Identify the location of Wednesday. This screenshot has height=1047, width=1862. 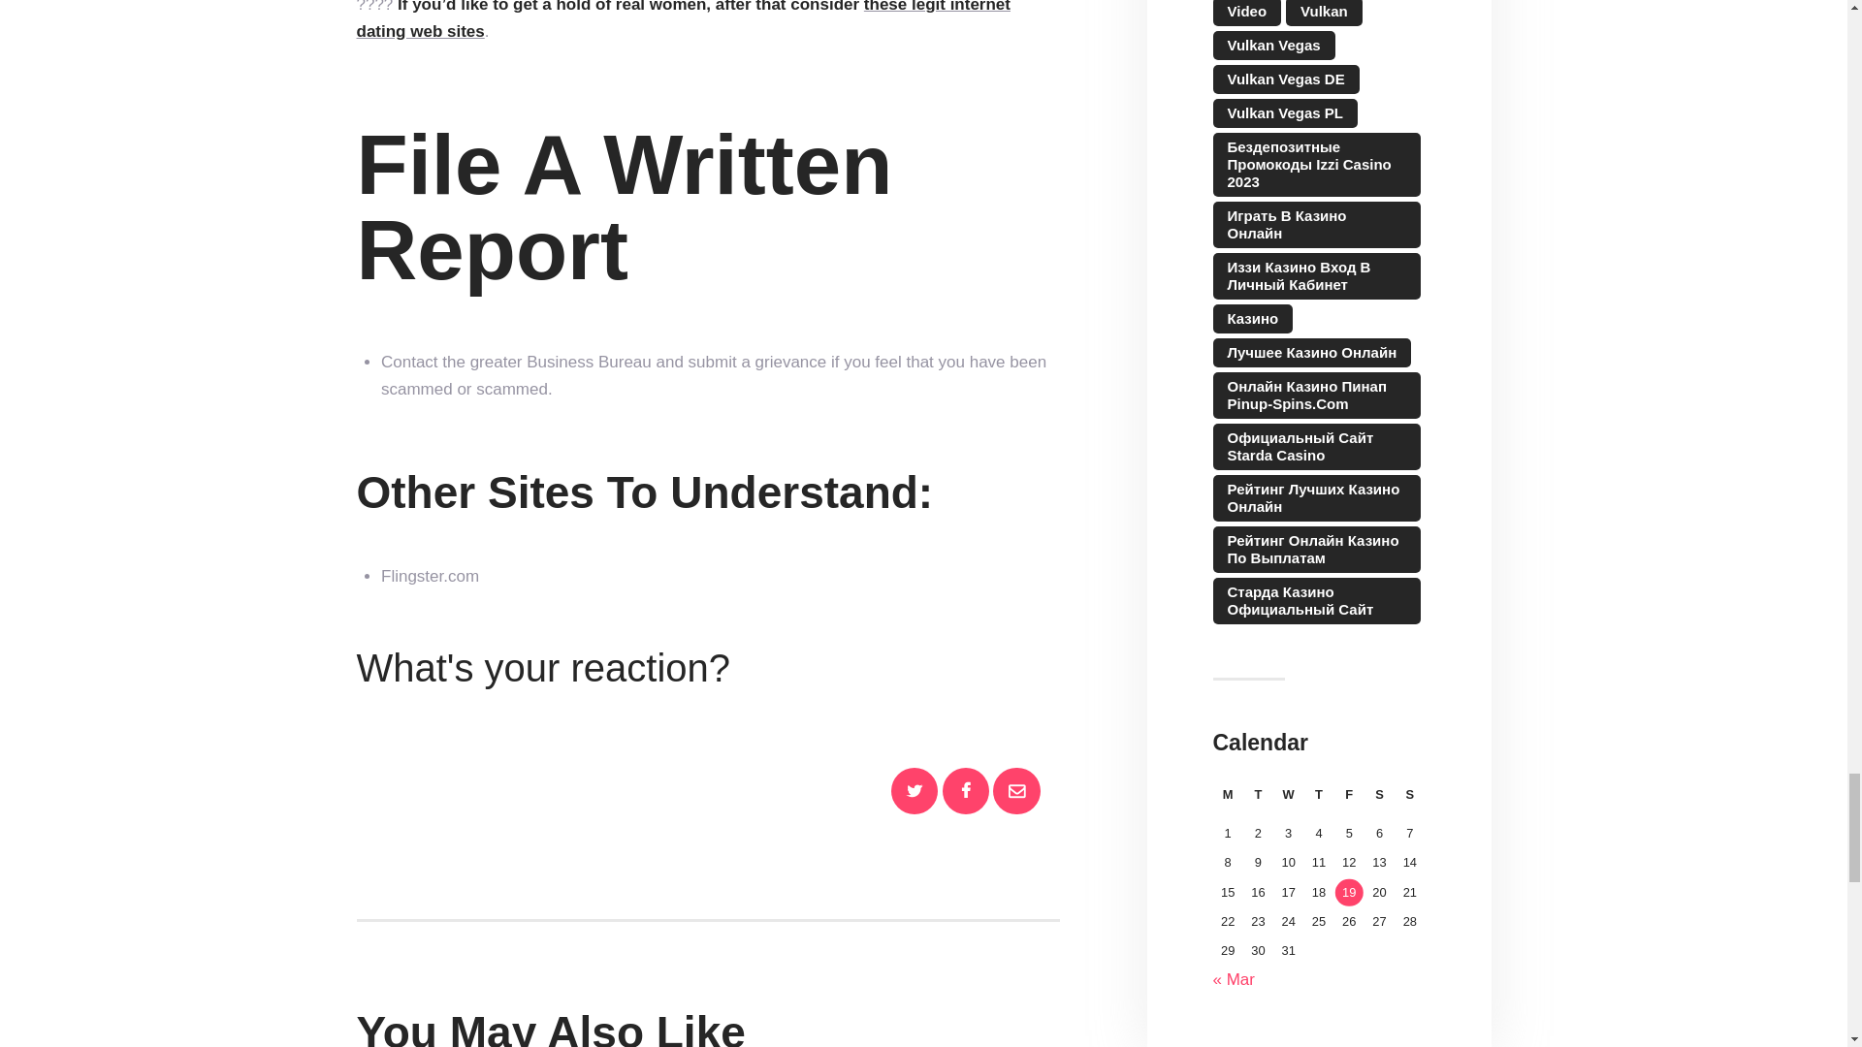
(1288, 801).